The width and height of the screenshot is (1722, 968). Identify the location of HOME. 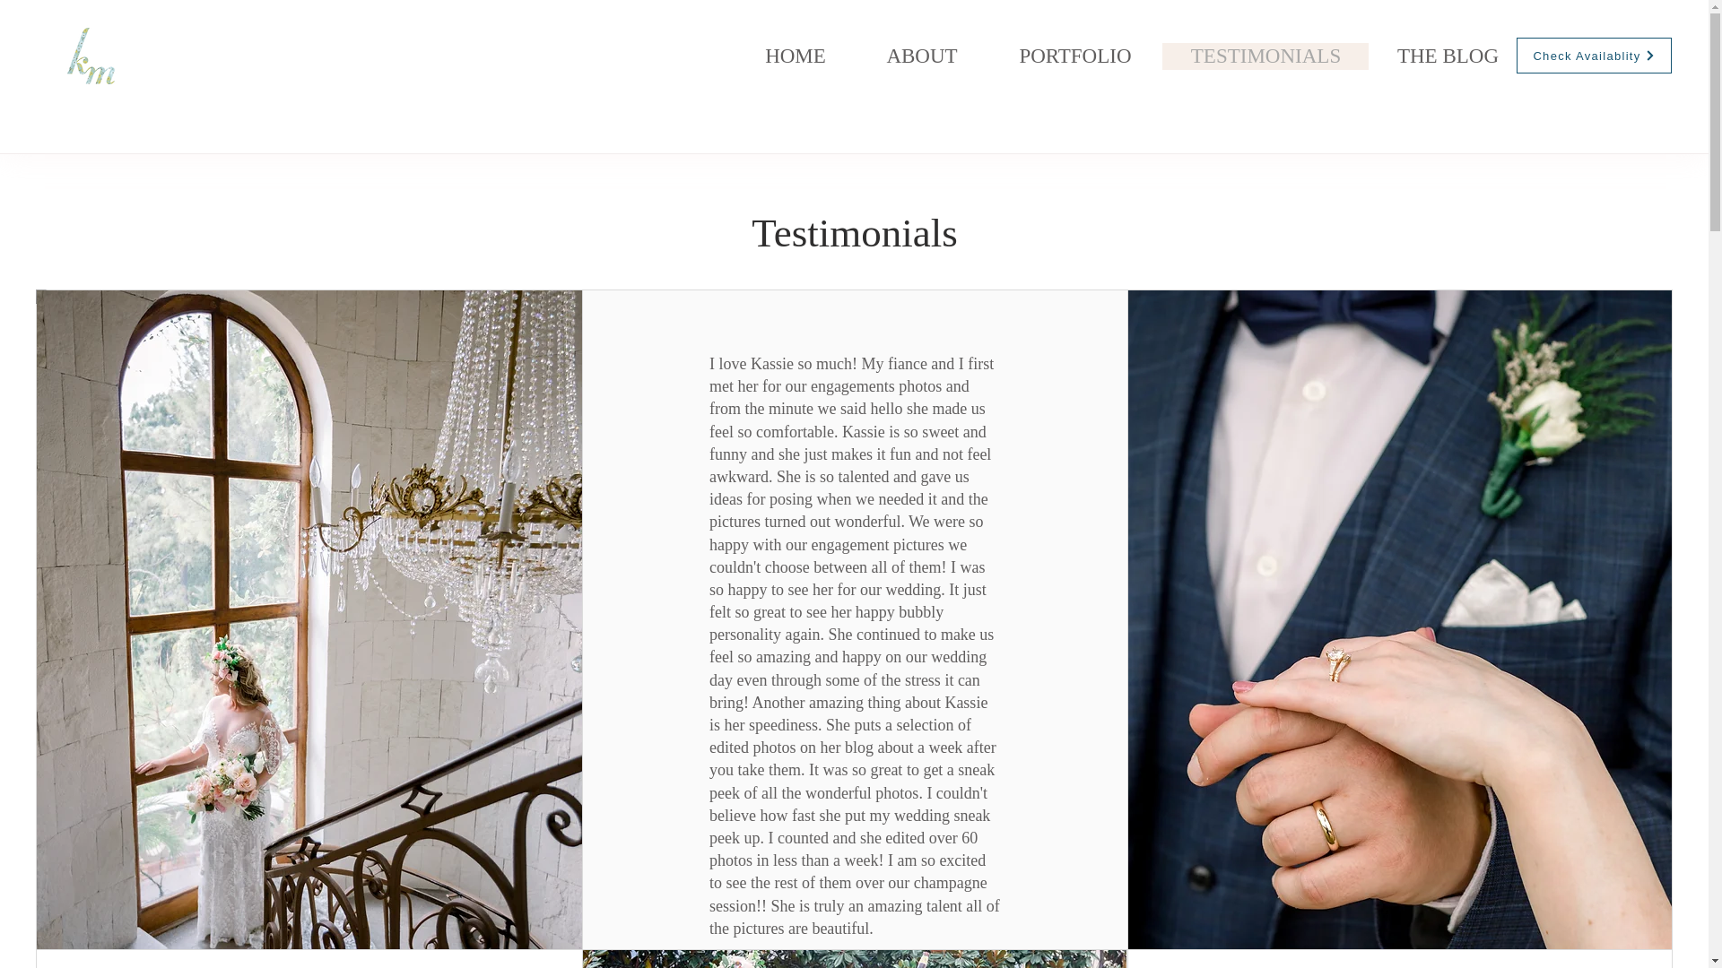
(795, 56).